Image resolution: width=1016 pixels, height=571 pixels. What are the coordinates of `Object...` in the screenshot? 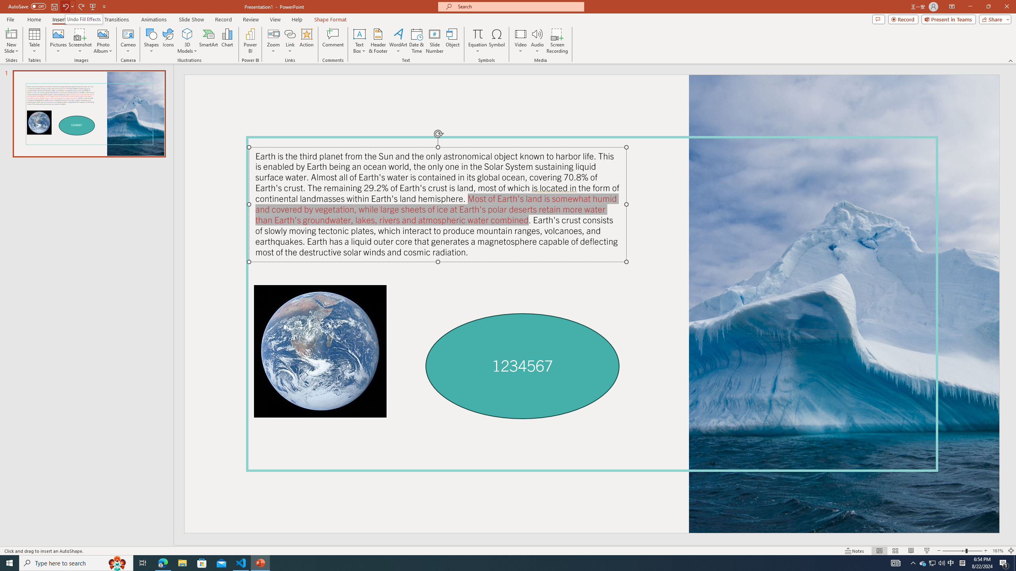 It's located at (453, 41).